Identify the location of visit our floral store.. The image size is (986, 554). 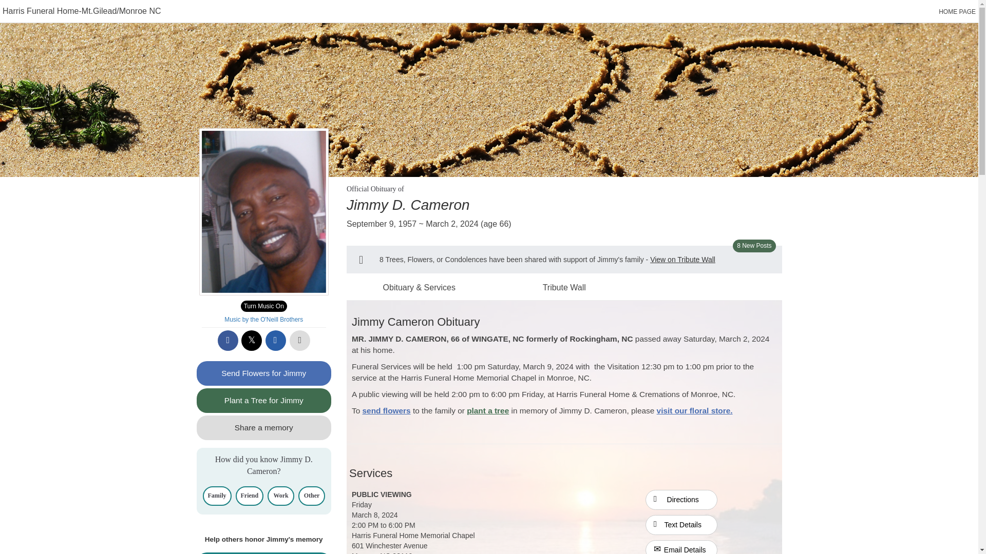
(694, 410).